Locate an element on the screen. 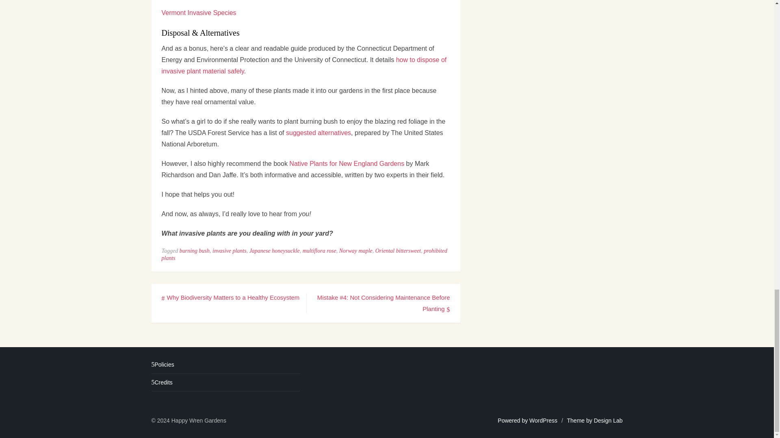 This screenshot has height=438, width=780. how to dispose of invasive plant material safely is located at coordinates (304, 65).